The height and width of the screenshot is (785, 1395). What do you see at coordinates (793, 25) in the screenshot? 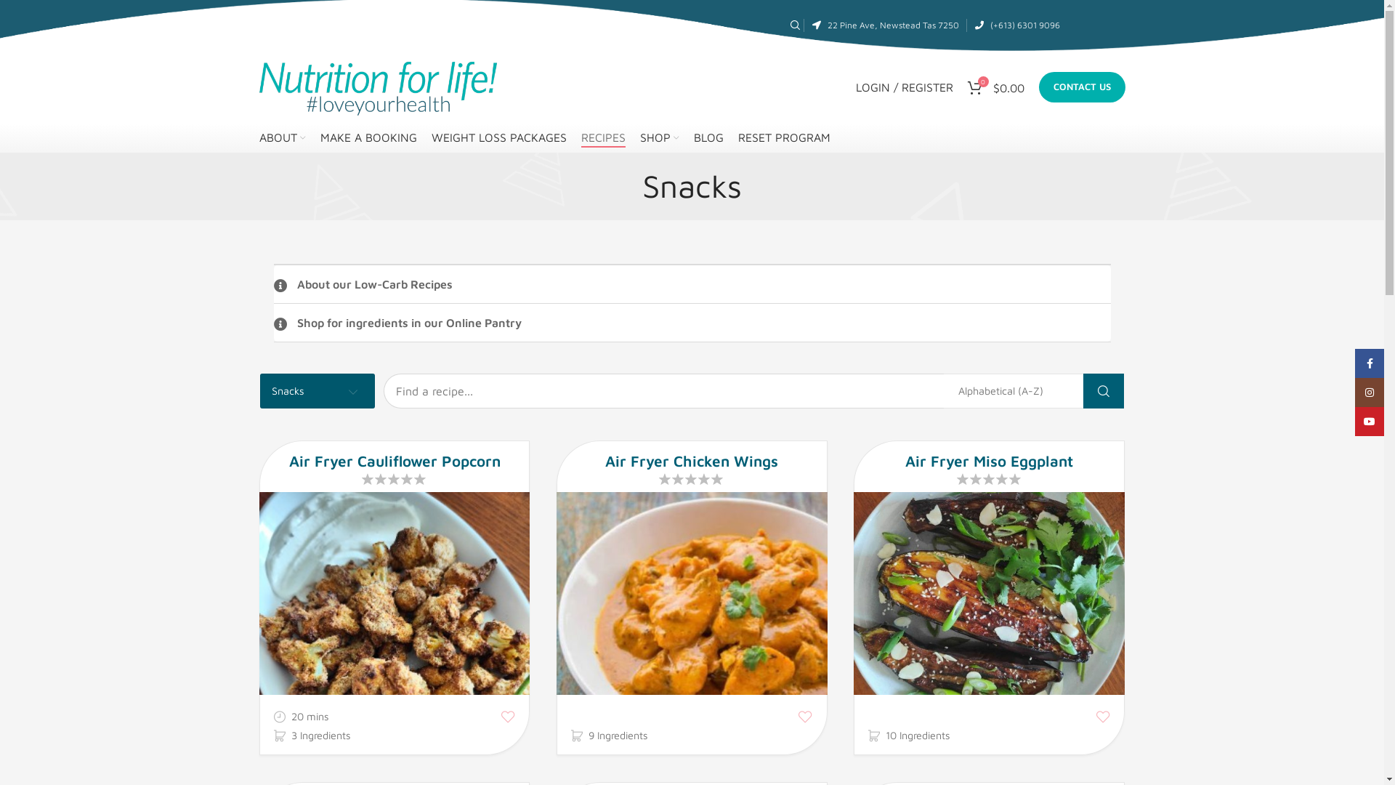
I see `Search` at bounding box center [793, 25].